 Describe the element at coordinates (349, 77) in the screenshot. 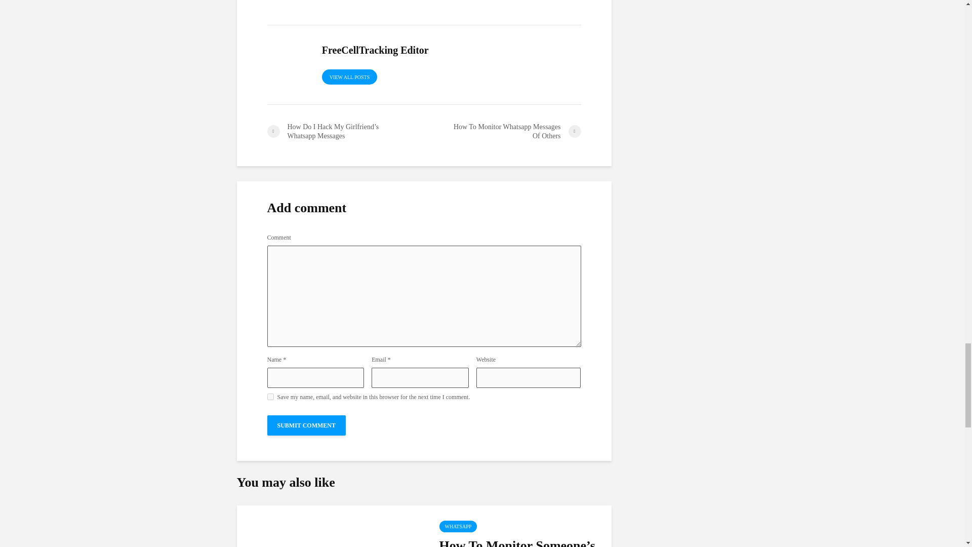

I see `VIEW ALL POSTS` at that location.